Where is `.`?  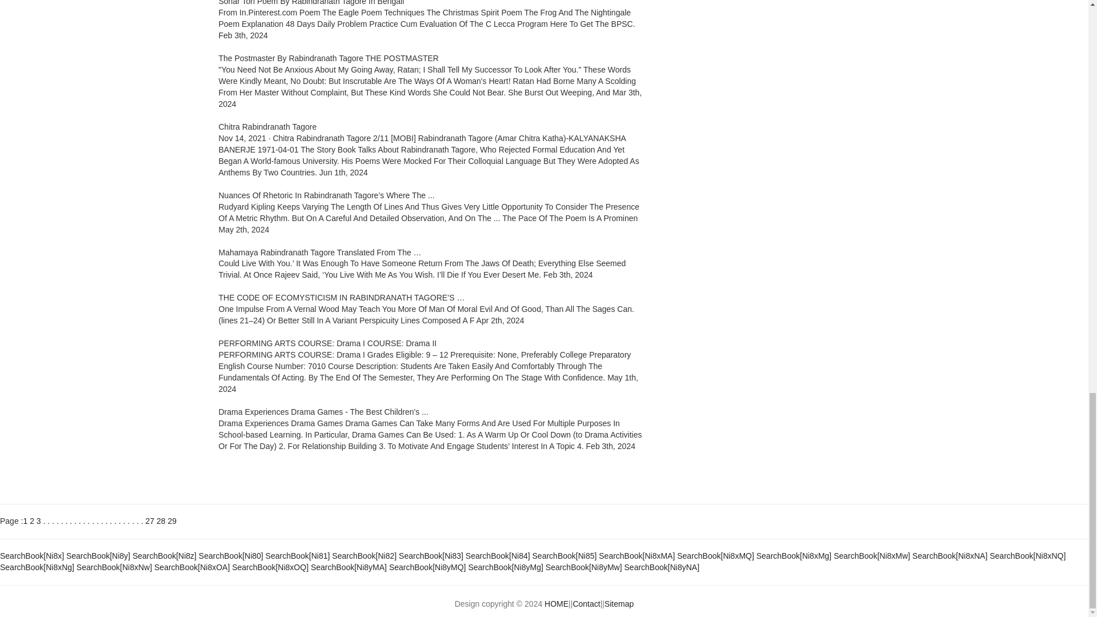 . is located at coordinates (80, 521).